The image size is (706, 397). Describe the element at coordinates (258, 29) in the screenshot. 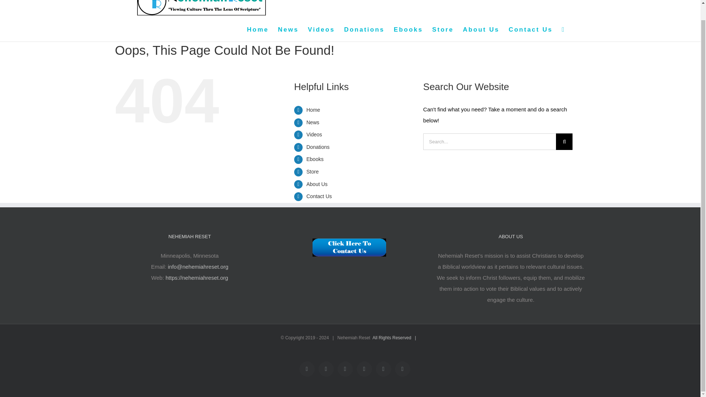

I see `Home` at that location.